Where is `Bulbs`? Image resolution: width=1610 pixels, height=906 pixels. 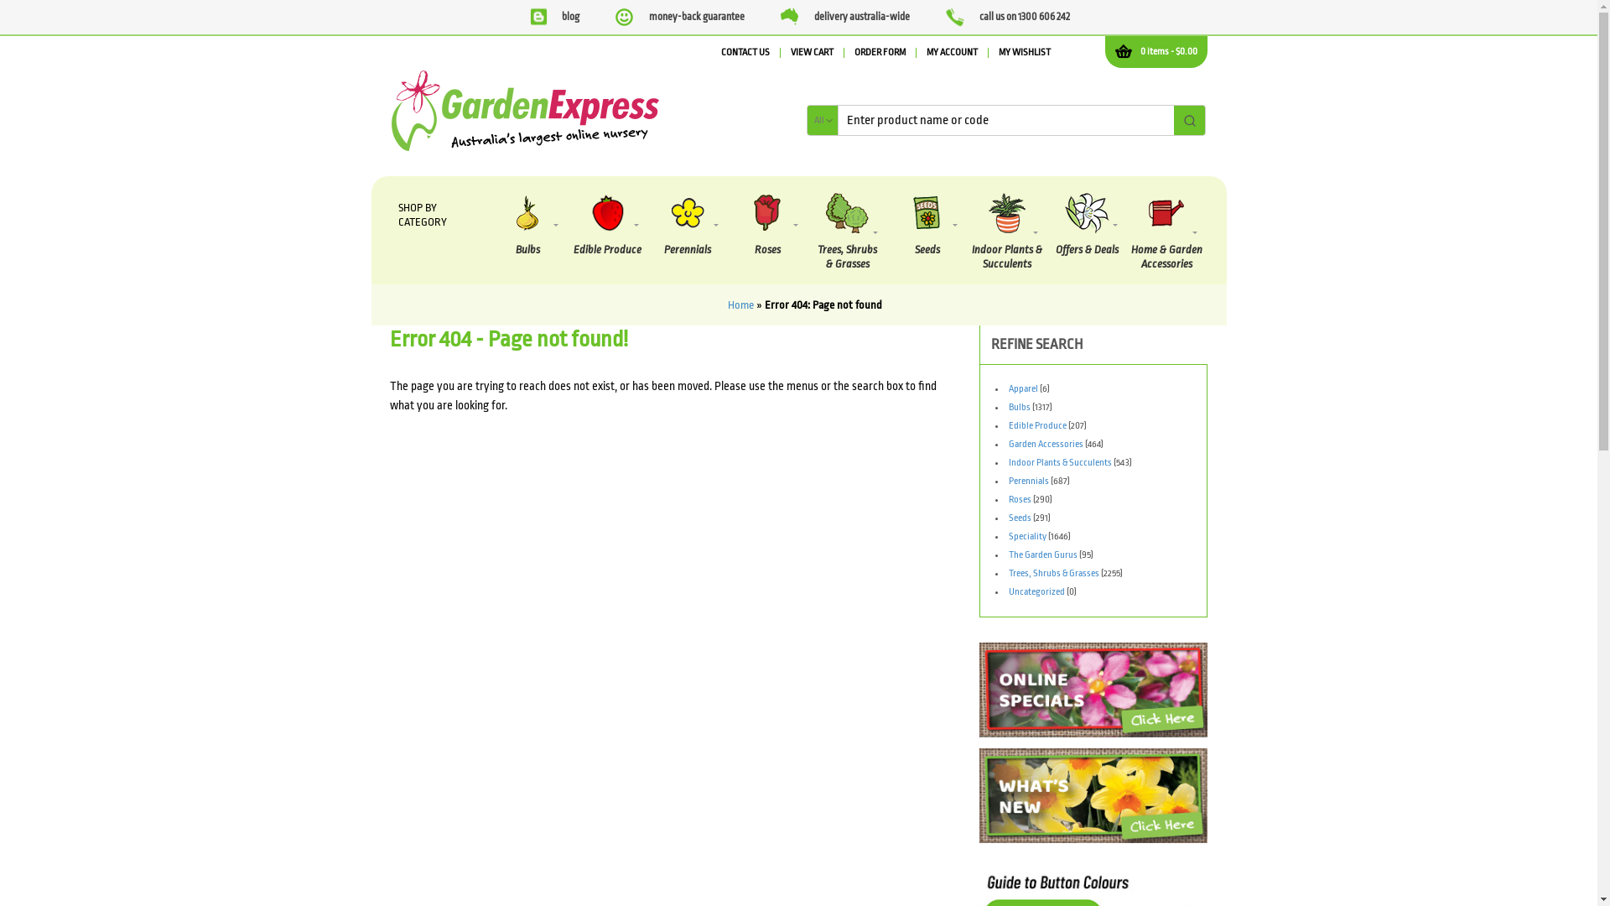 Bulbs is located at coordinates (528, 225).